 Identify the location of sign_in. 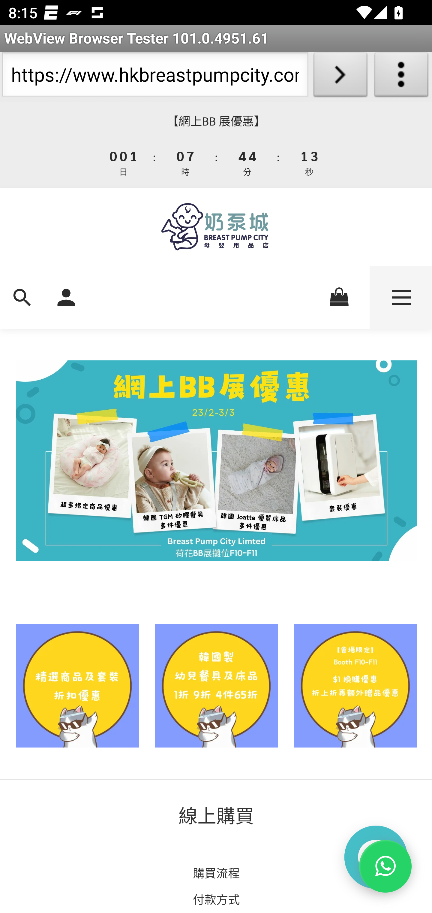
(66, 297).